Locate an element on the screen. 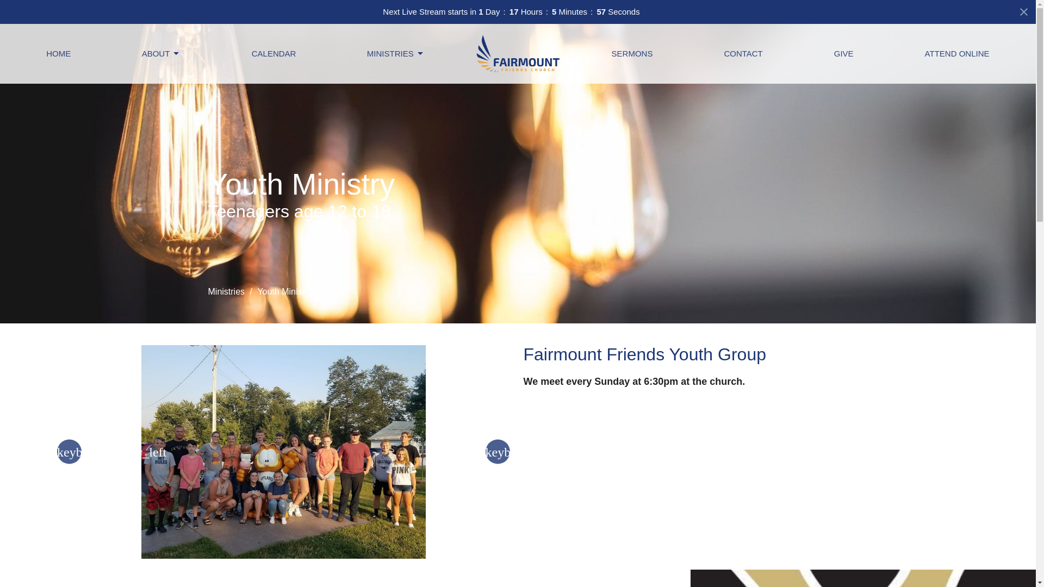  MINISTRIES is located at coordinates (396, 53).